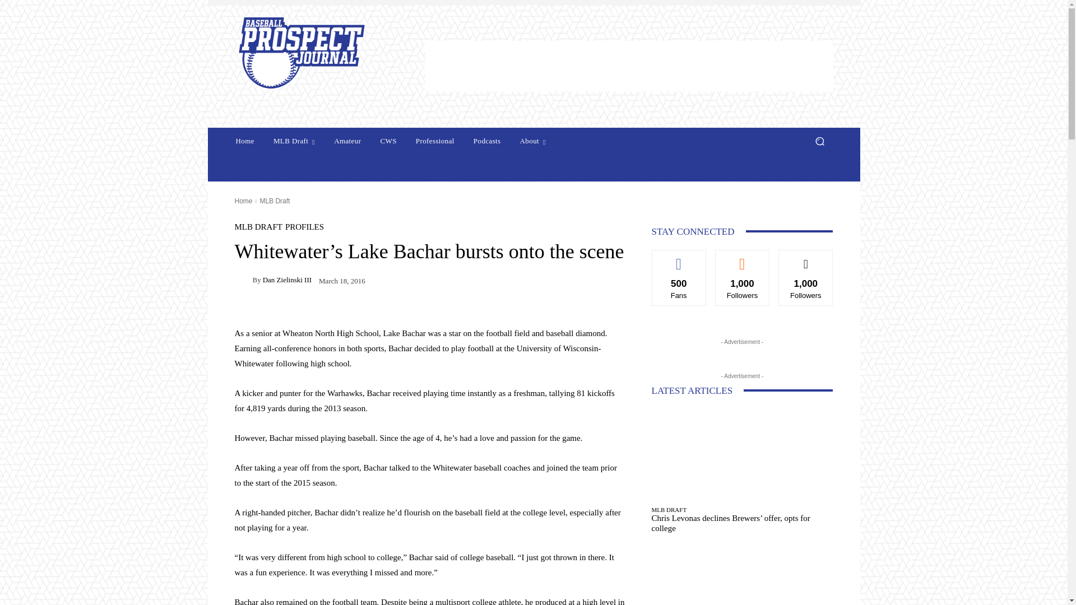 This screenshot has height=605, width=1076. What do you see at coordinates (316, 53) in the screenshot?
I see `Baseball Prospect Journal` at bounding box center [316, 53].